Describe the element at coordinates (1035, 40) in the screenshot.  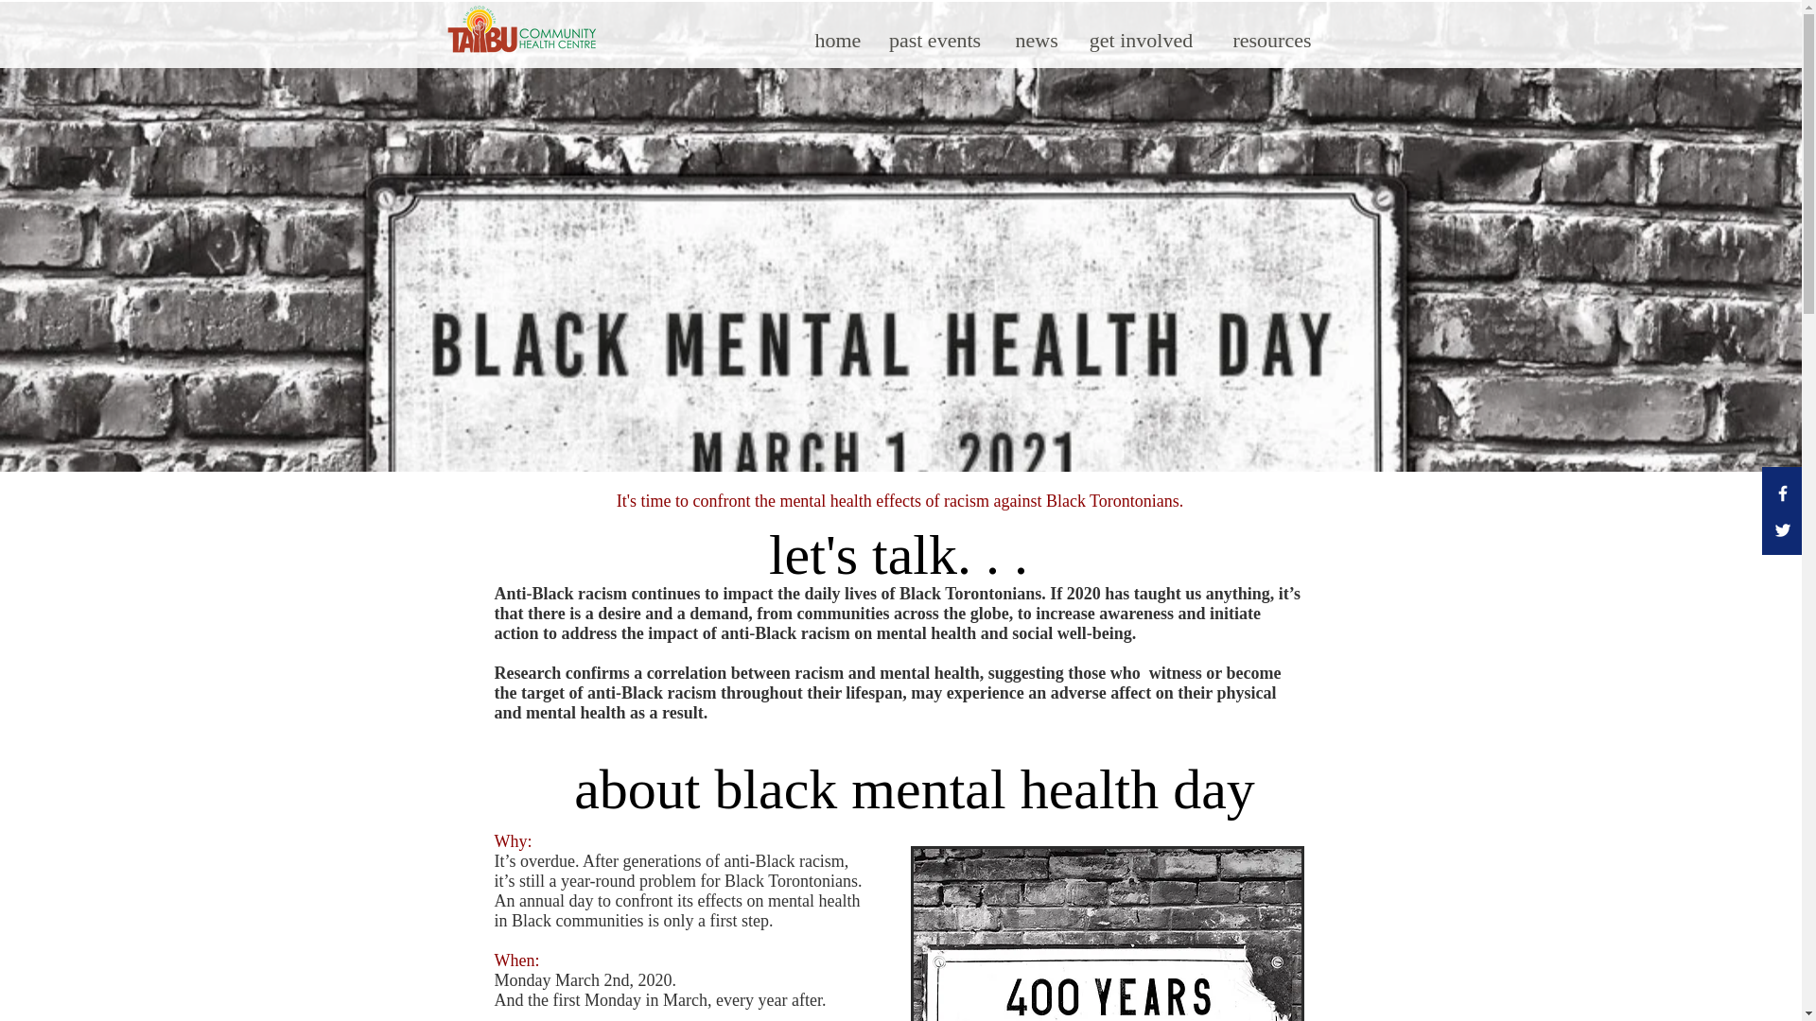
I see `news` at that location.